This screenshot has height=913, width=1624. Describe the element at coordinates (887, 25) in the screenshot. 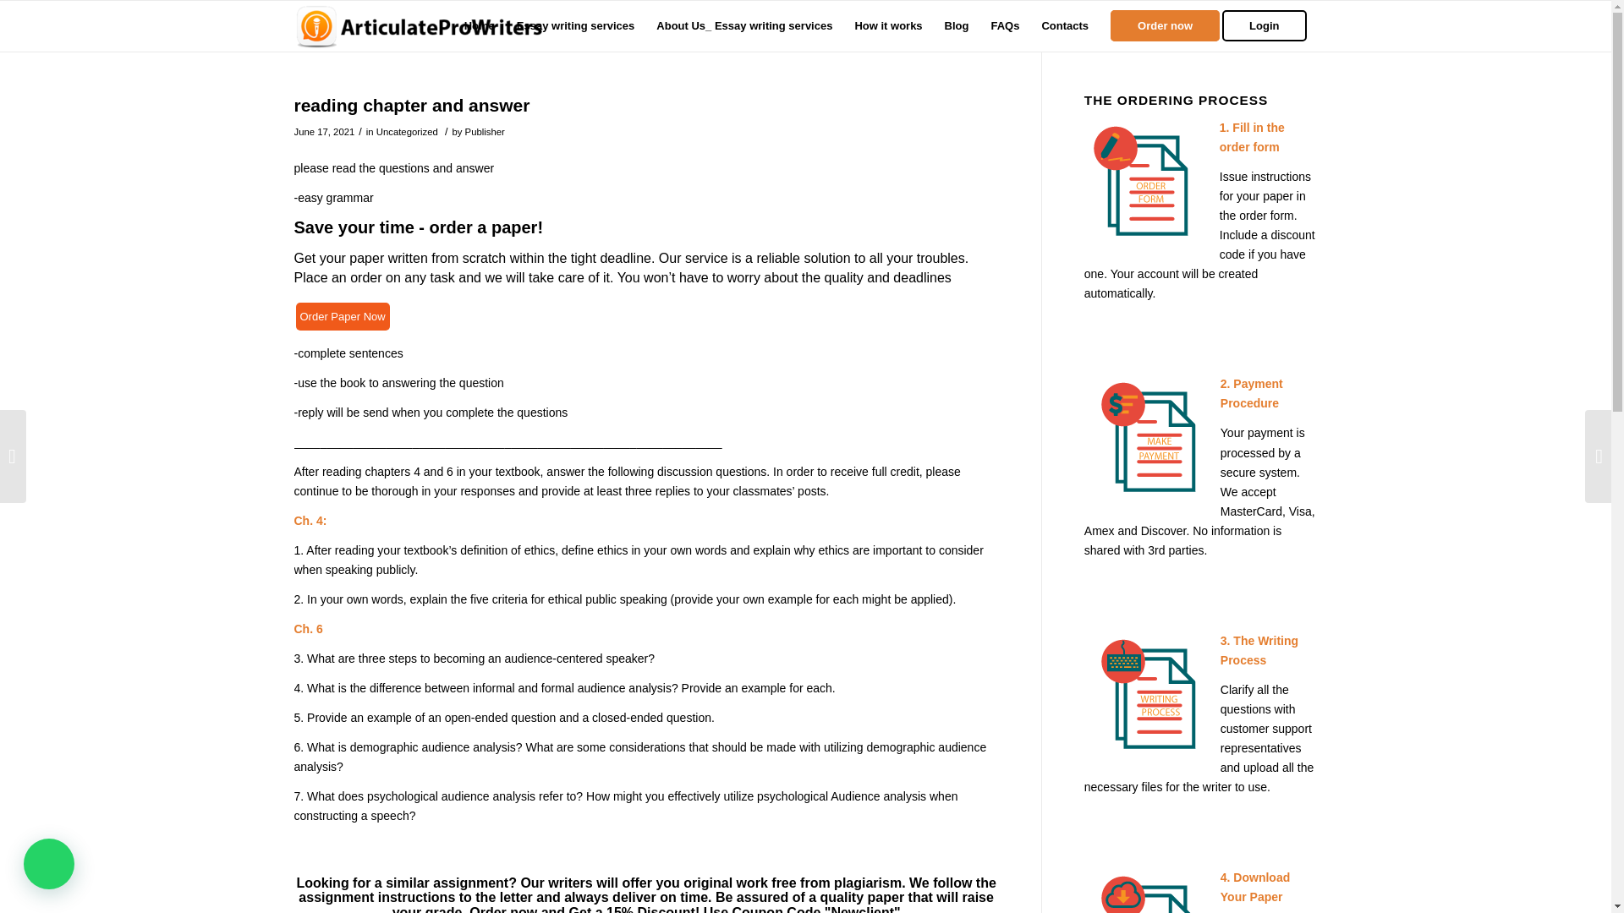

I see `How it works` at that location.